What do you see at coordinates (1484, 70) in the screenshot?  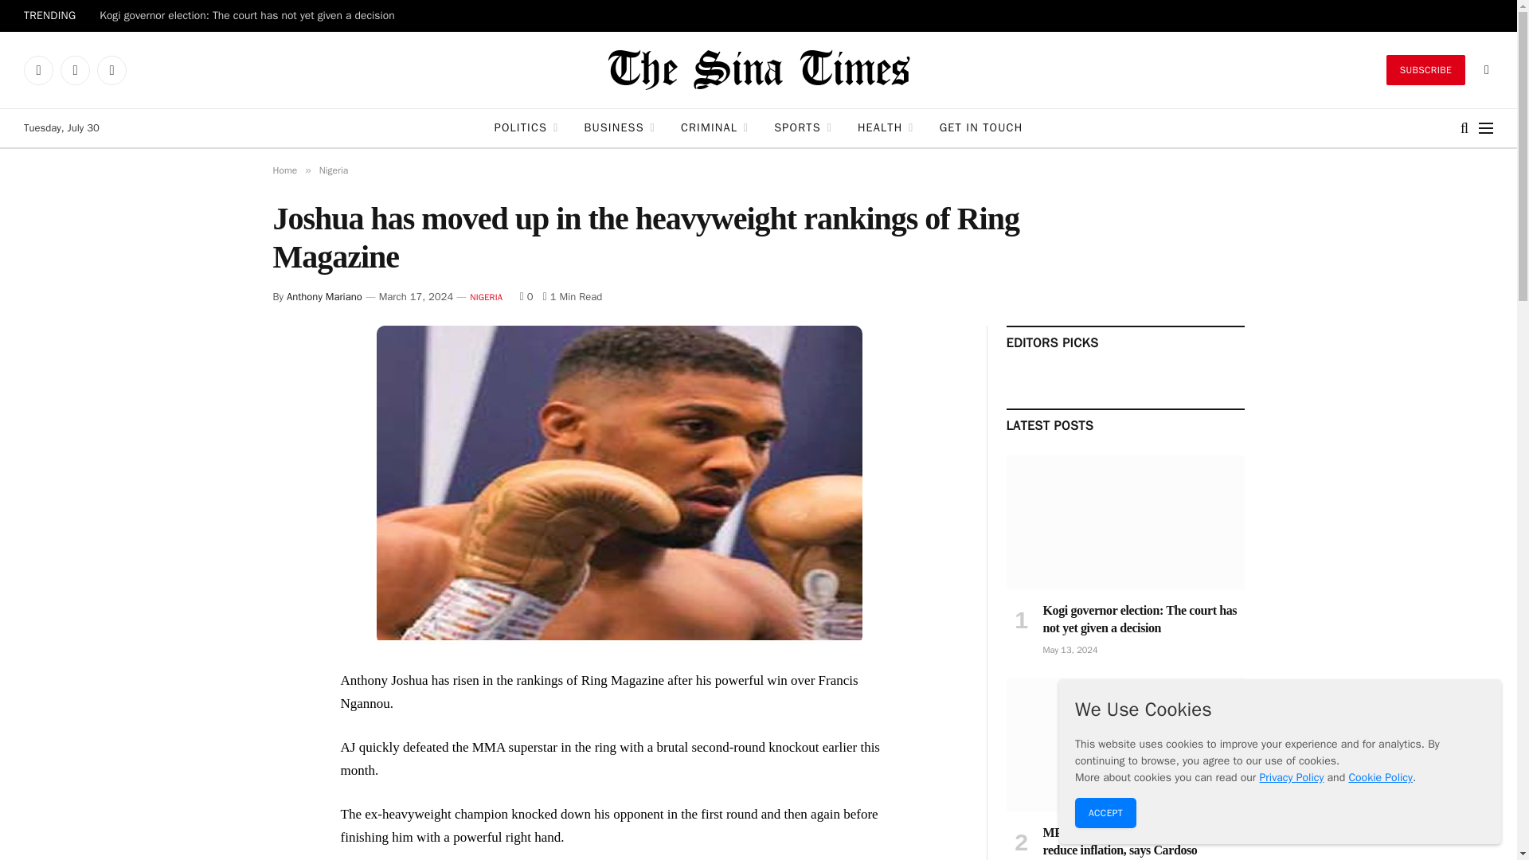 I see `Switch to Dark Design - easier on eyes.` at bounding box center [1484, 70].